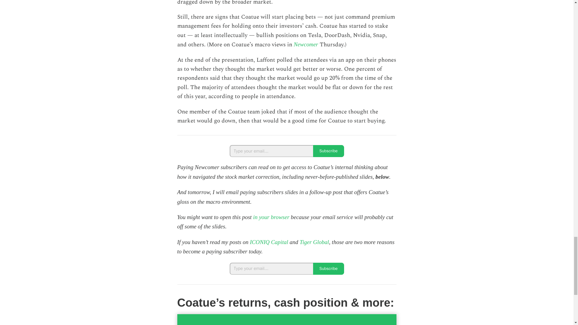 The width and height of the screenshot is (578, 325). Describe the element at coordinates (328, 151) in the screenshot. I see `Subscribe` at that location.